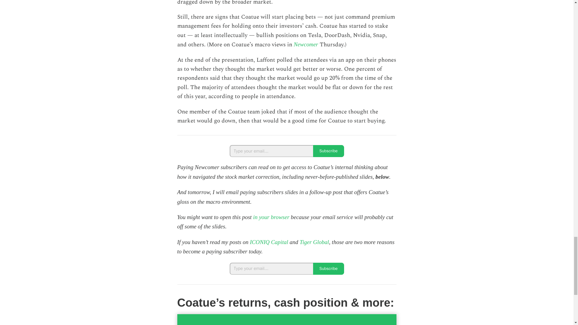 The width and height of the screenshot is (578, 325). Describe the element at coordinates (328, 151) in the screenshot. I see `Subscribe` at that location.